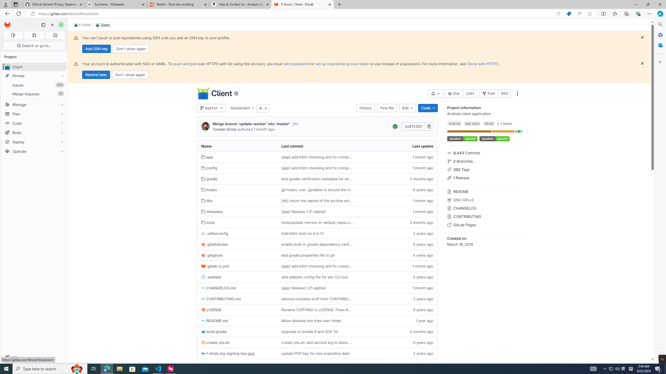 The height and width of the screenshot is (374, 666). I want to click on .gitattributes, so click(237, 244).